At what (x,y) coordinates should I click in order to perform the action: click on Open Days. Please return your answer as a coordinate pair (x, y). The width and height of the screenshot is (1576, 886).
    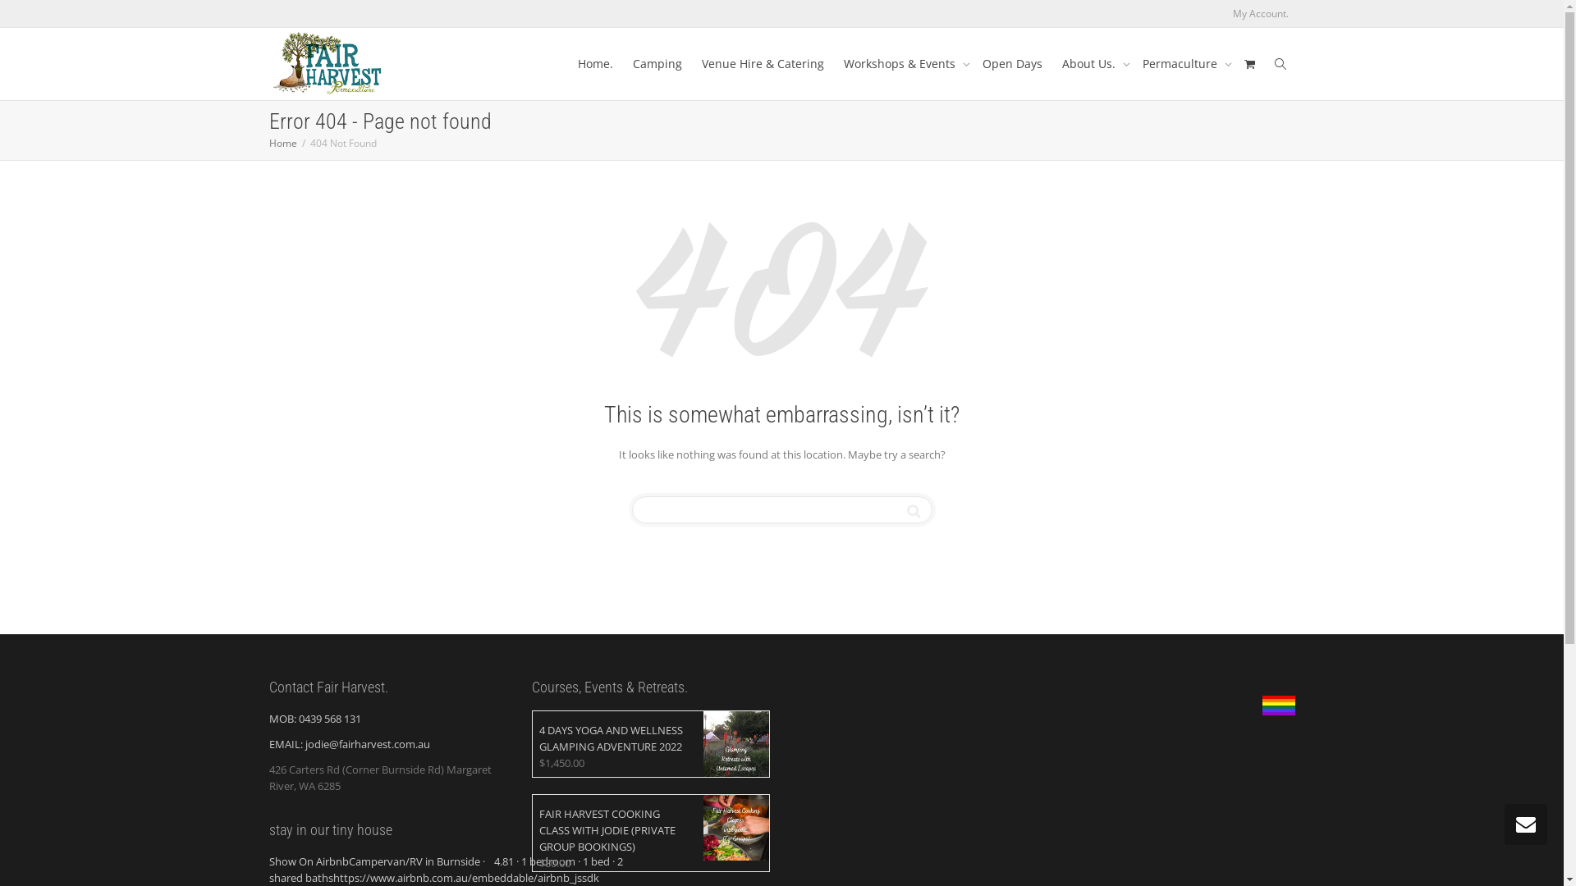
    Looking at the image, I should click on (1011, 64).